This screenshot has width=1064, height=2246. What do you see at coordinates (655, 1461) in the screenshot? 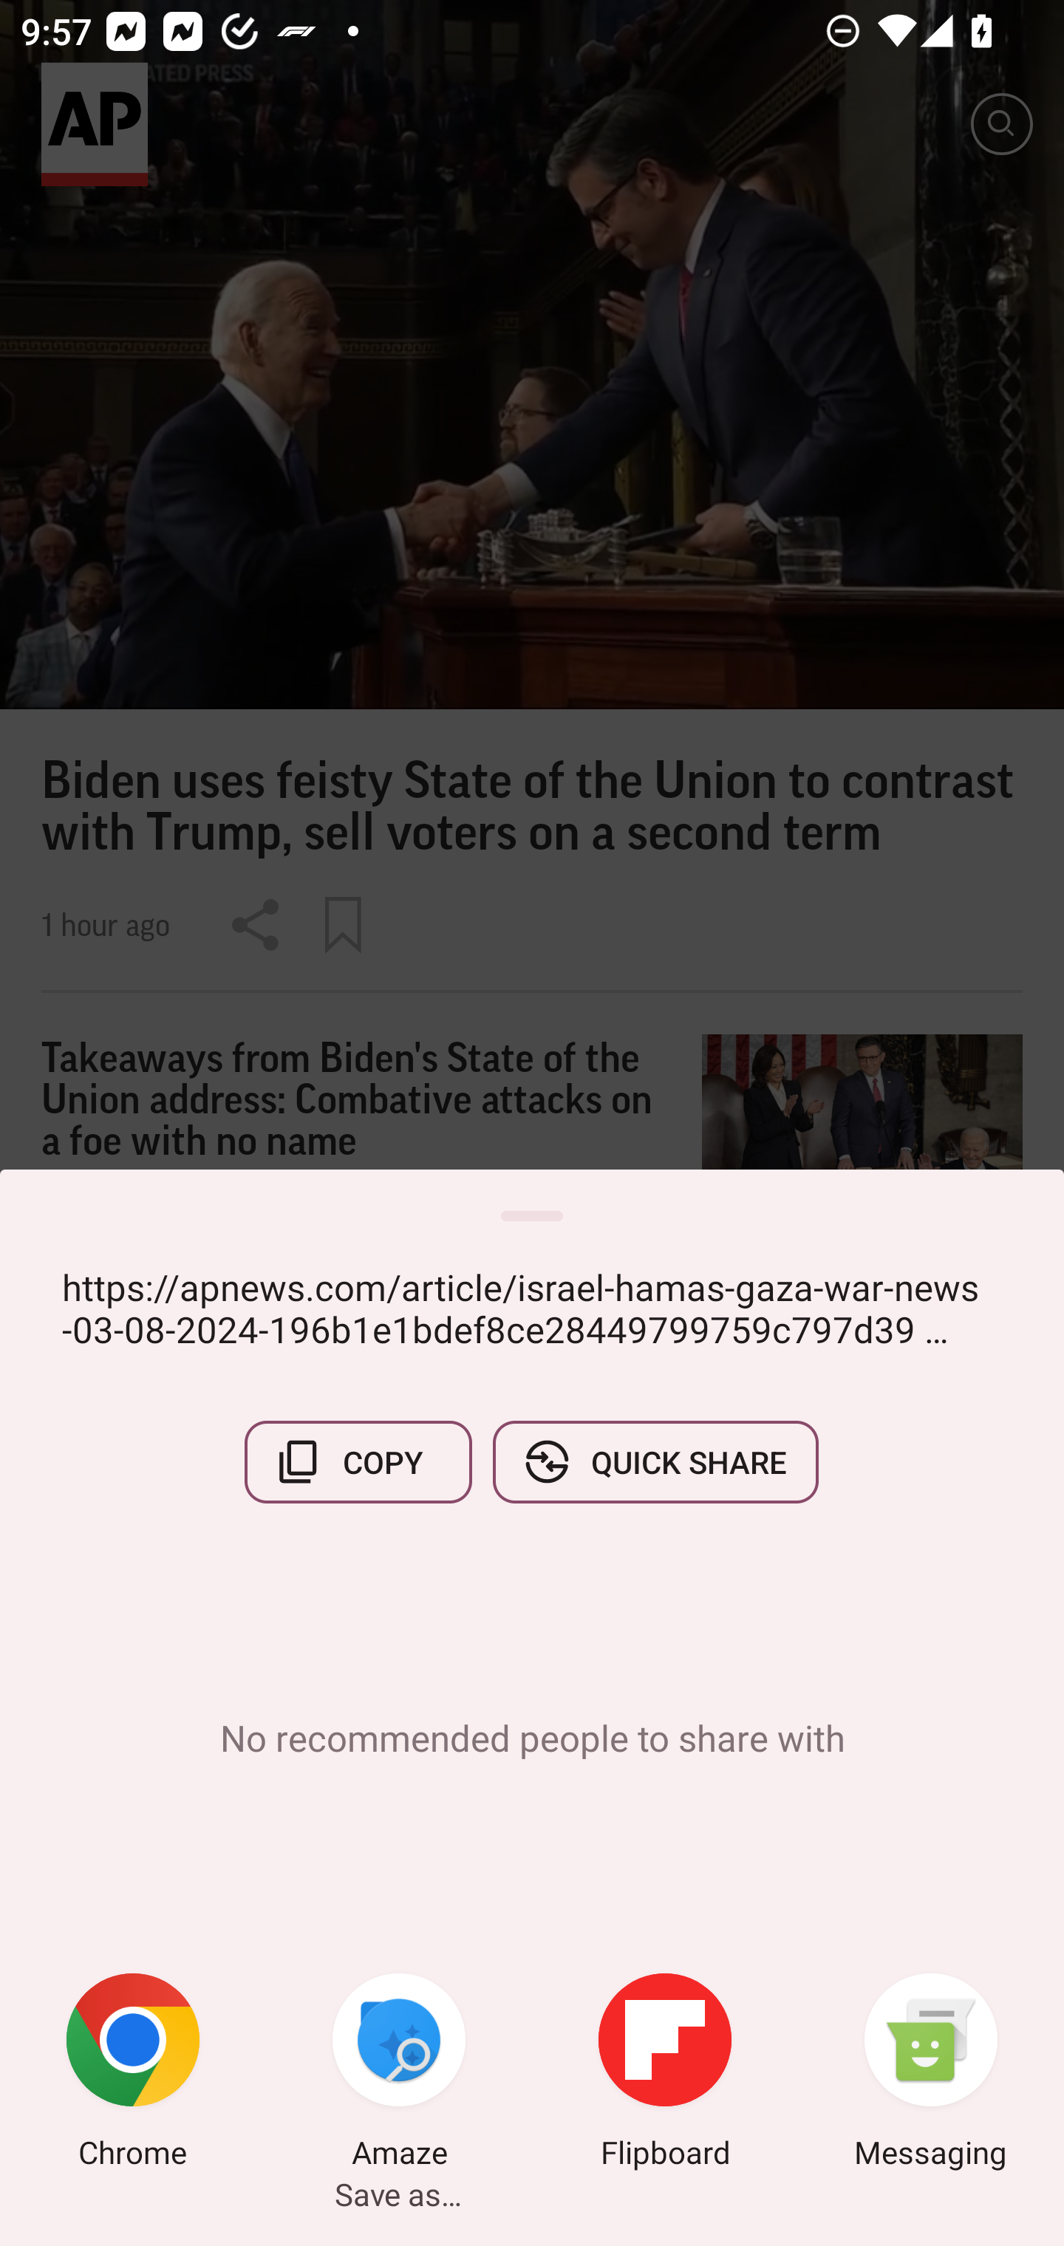
I see `QUICK SHARE` at bounding box center [655, 1461].